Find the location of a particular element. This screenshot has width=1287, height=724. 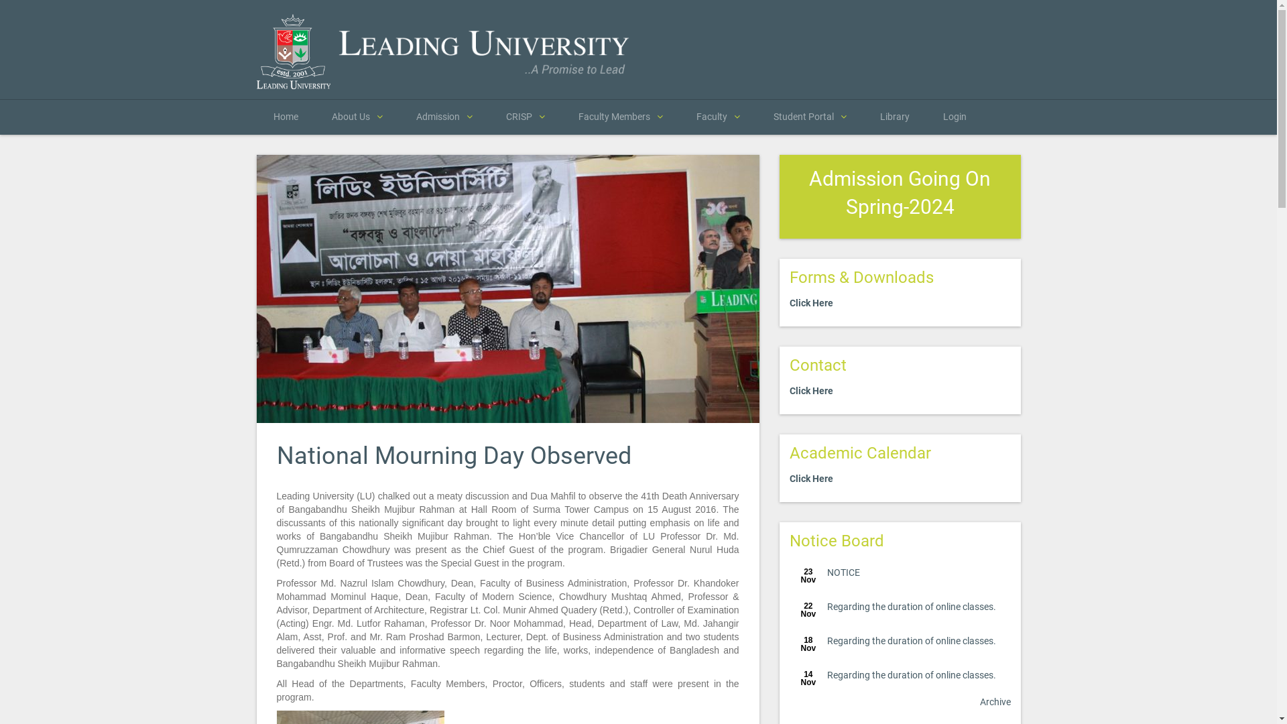

Home is located at coordinates (286, 117).